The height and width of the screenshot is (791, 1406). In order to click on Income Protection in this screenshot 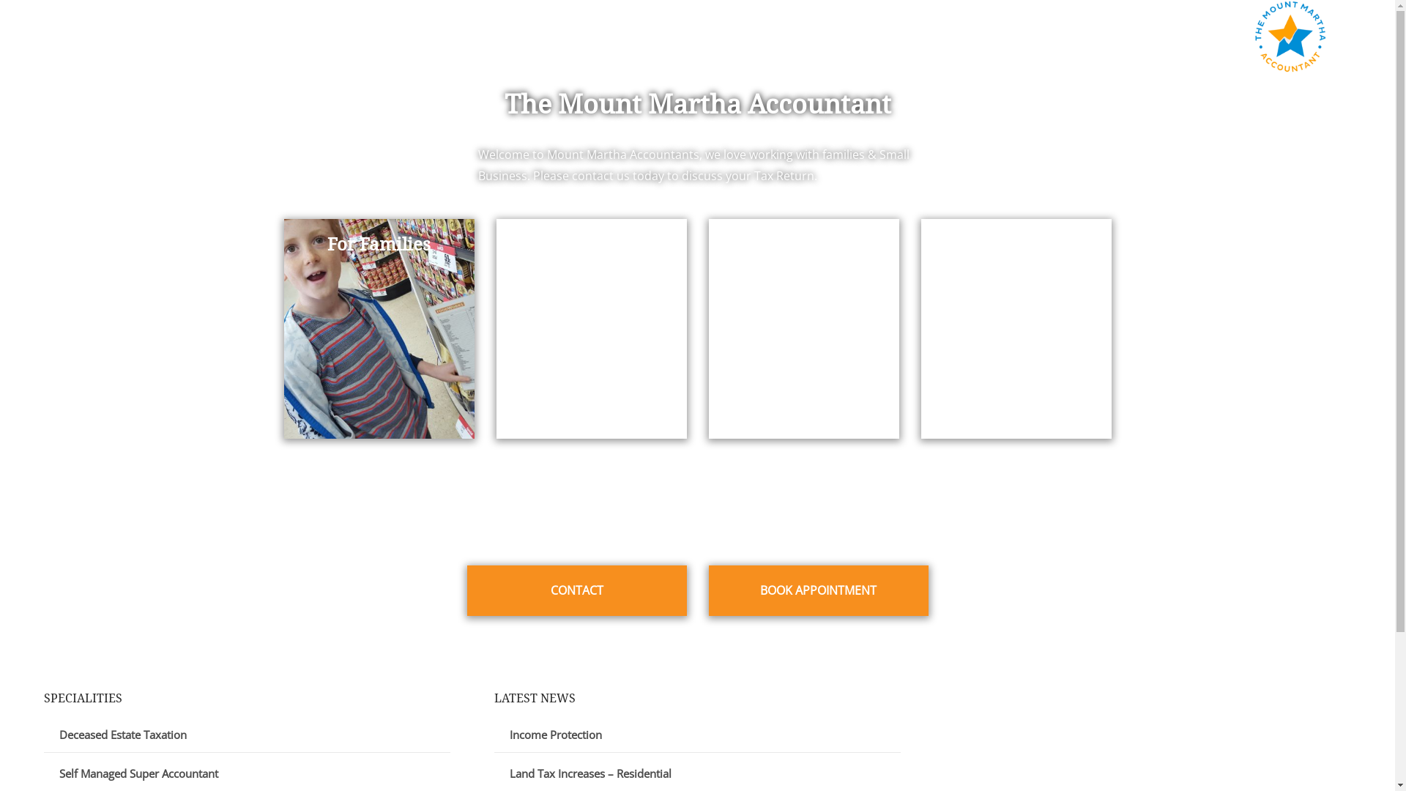, I will do `click(556, 735)`.